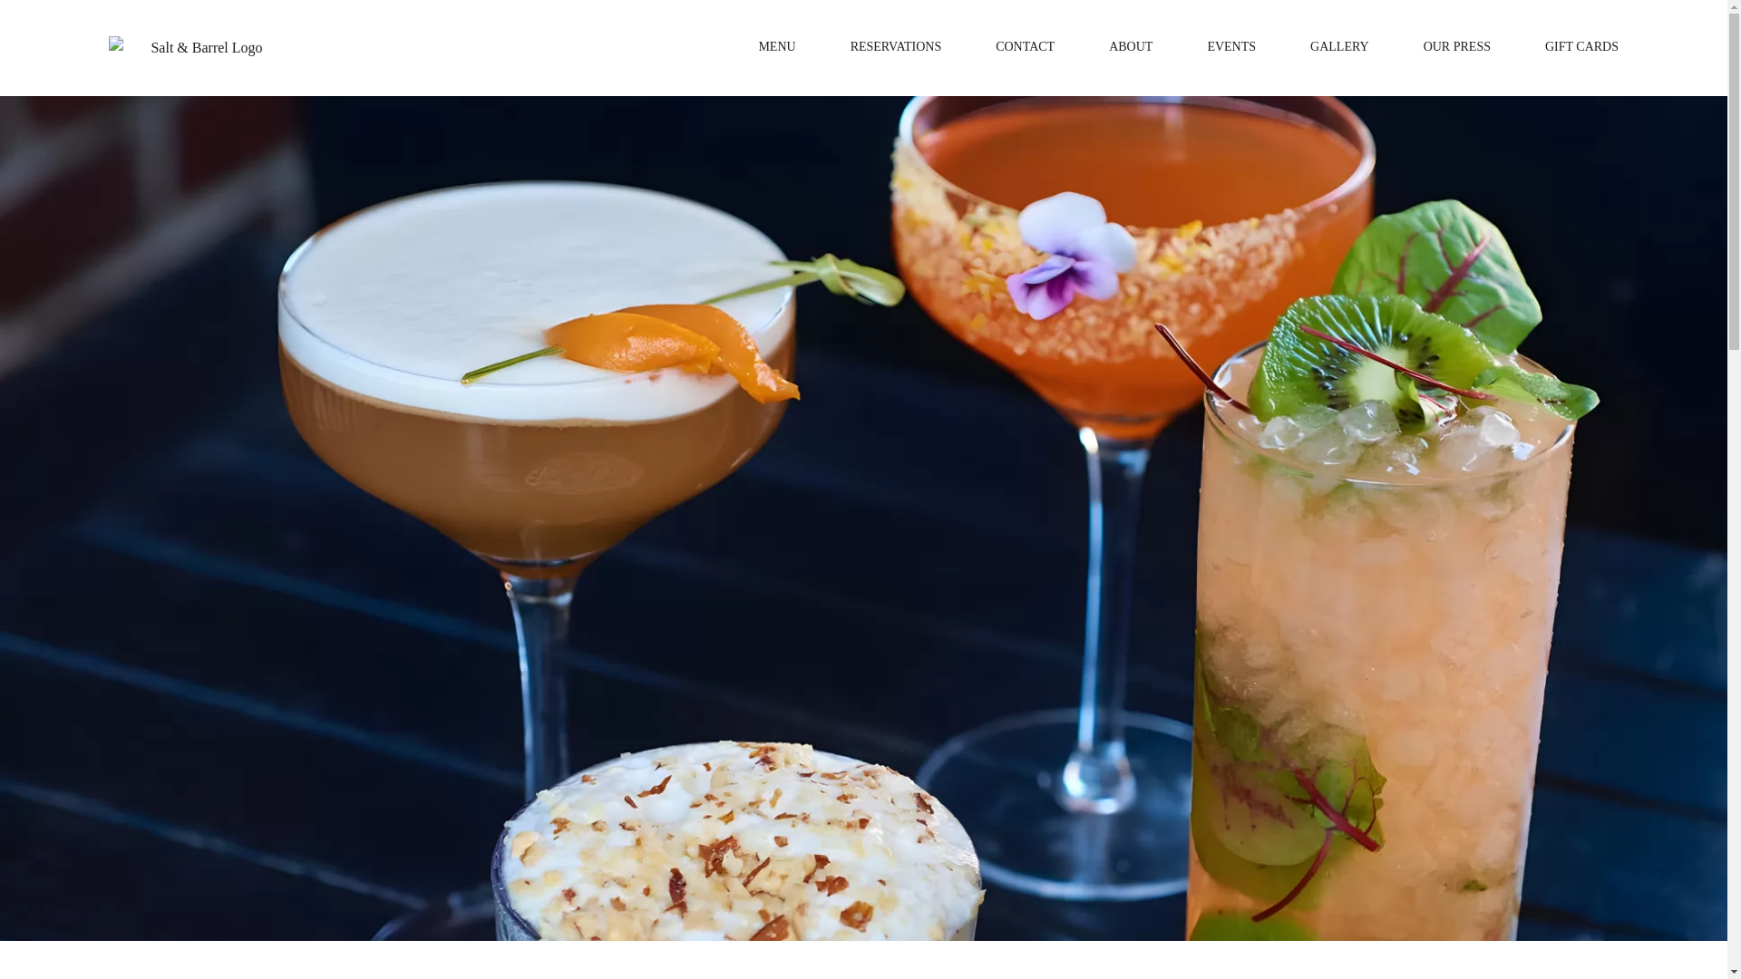 The width and height of the screenshot is (1741, 979). Describe the element at coordinates (1025, 47) in the screenshot. I see `CONTACT` at that location.